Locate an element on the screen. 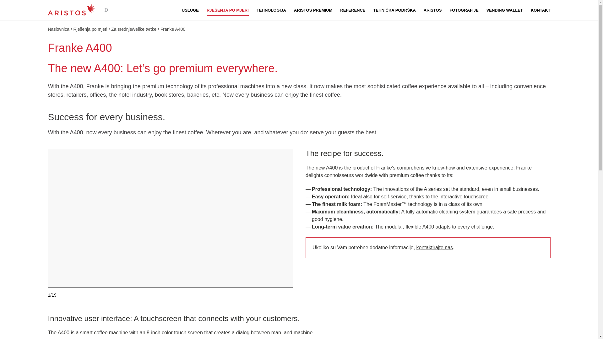 The image size is (603, 339). Franke A400 is located at coordinates (173, 29).